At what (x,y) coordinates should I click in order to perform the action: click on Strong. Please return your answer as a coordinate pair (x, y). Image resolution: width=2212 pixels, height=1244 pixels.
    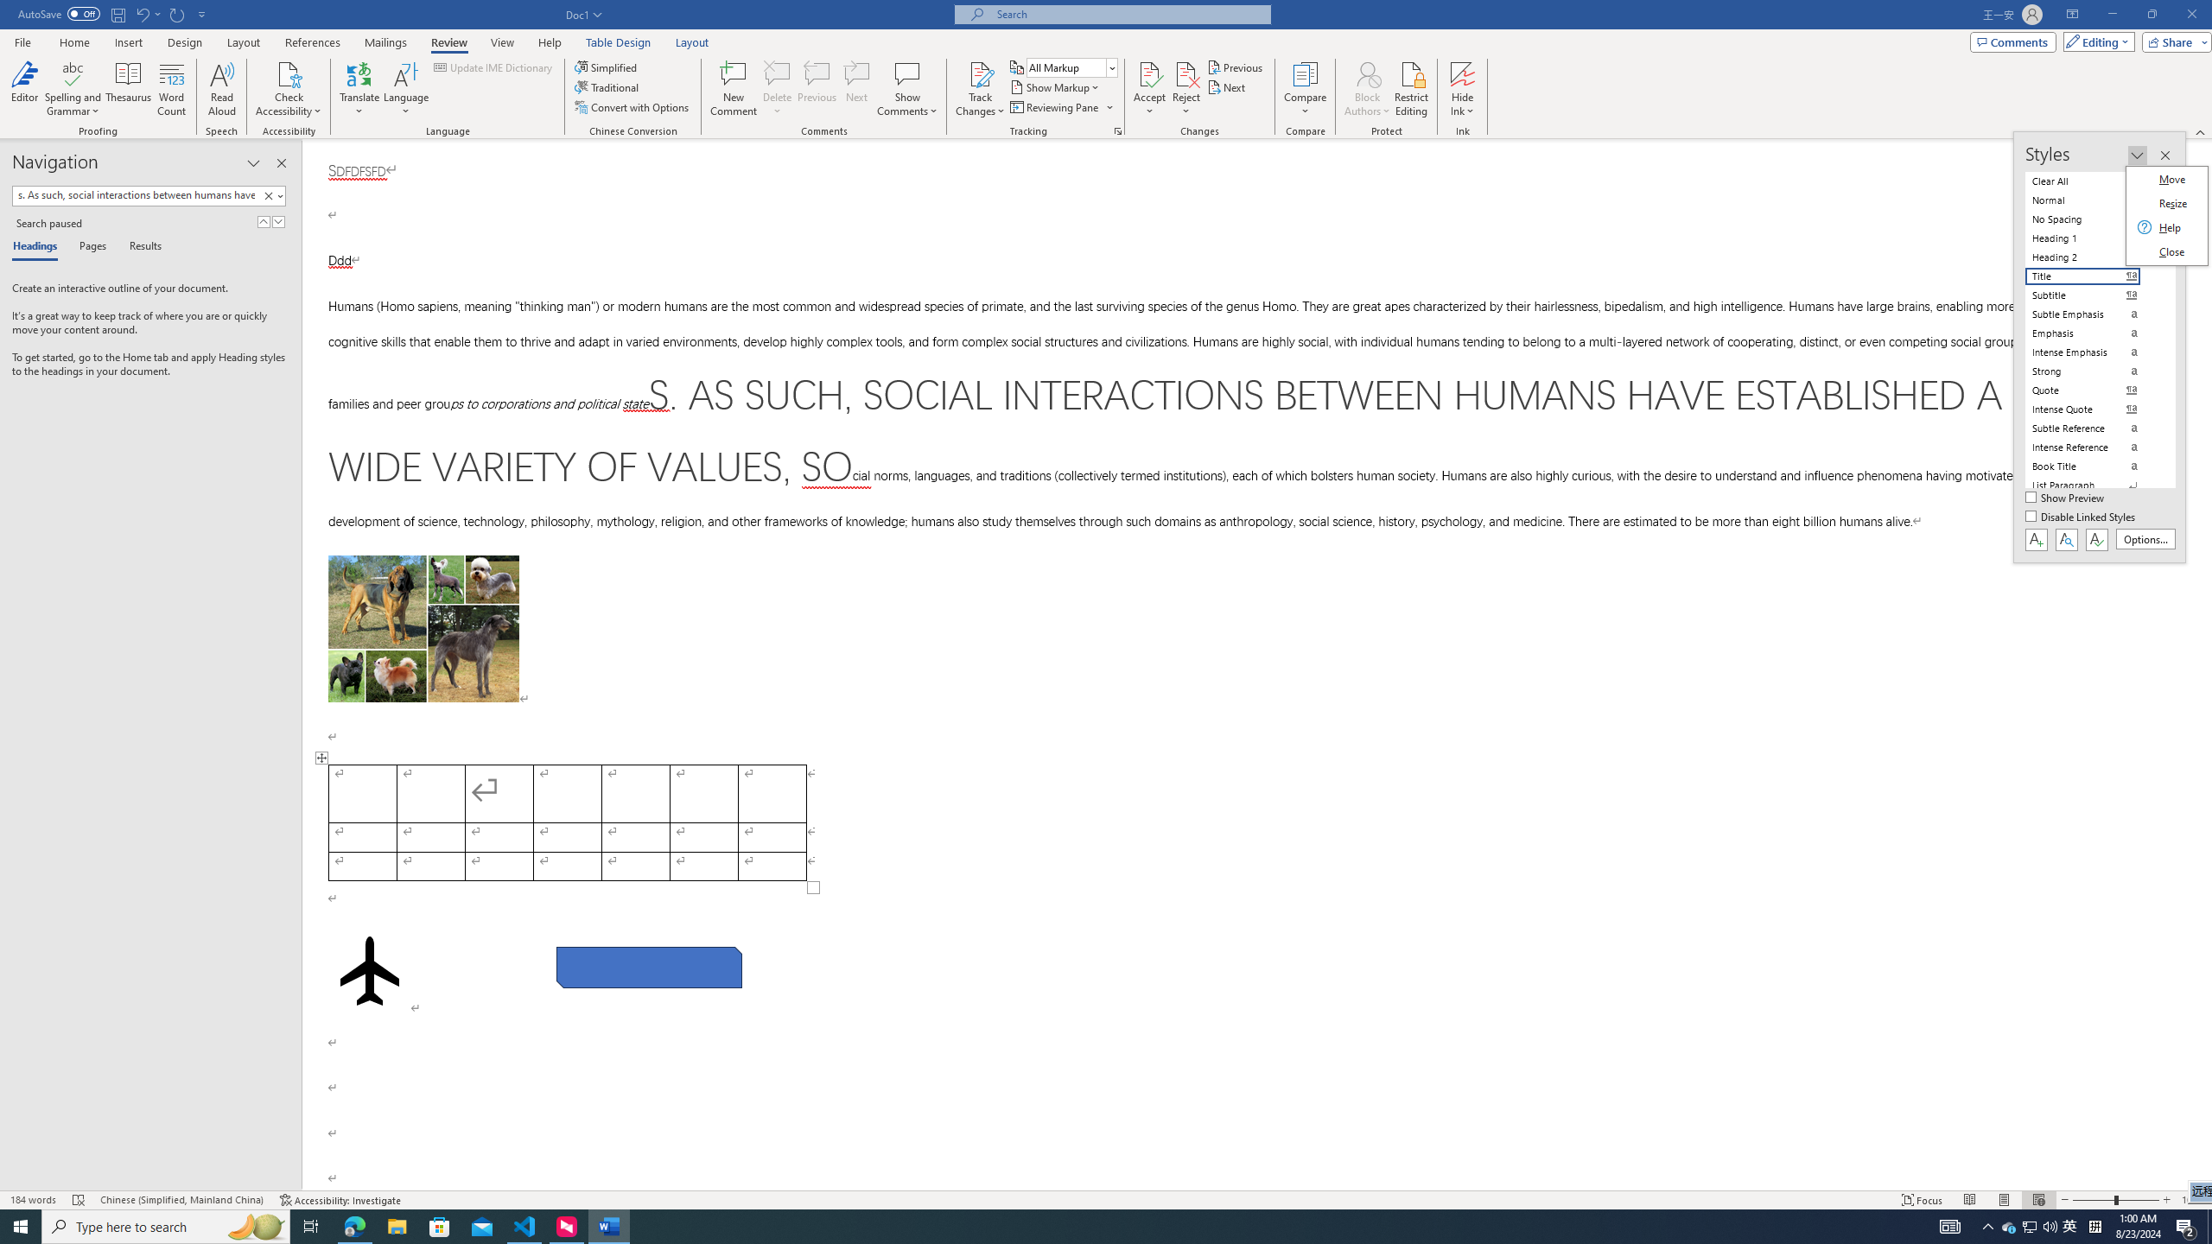
    Looking at the image, I should click on (2093, 371).